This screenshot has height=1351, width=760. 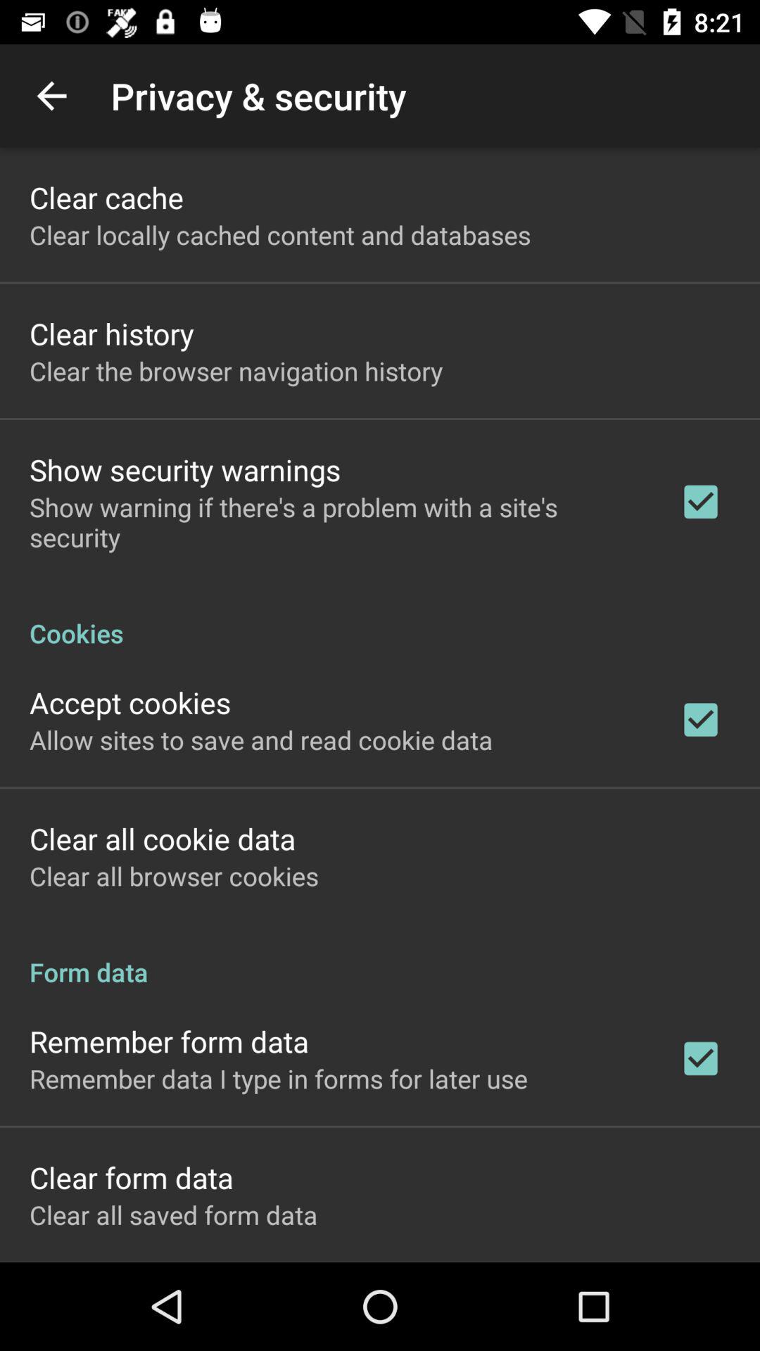 What do you see at coordinates (130, 702) in the screenshot?
I see `flip to accept cookies` at bounding box center [130, 702].